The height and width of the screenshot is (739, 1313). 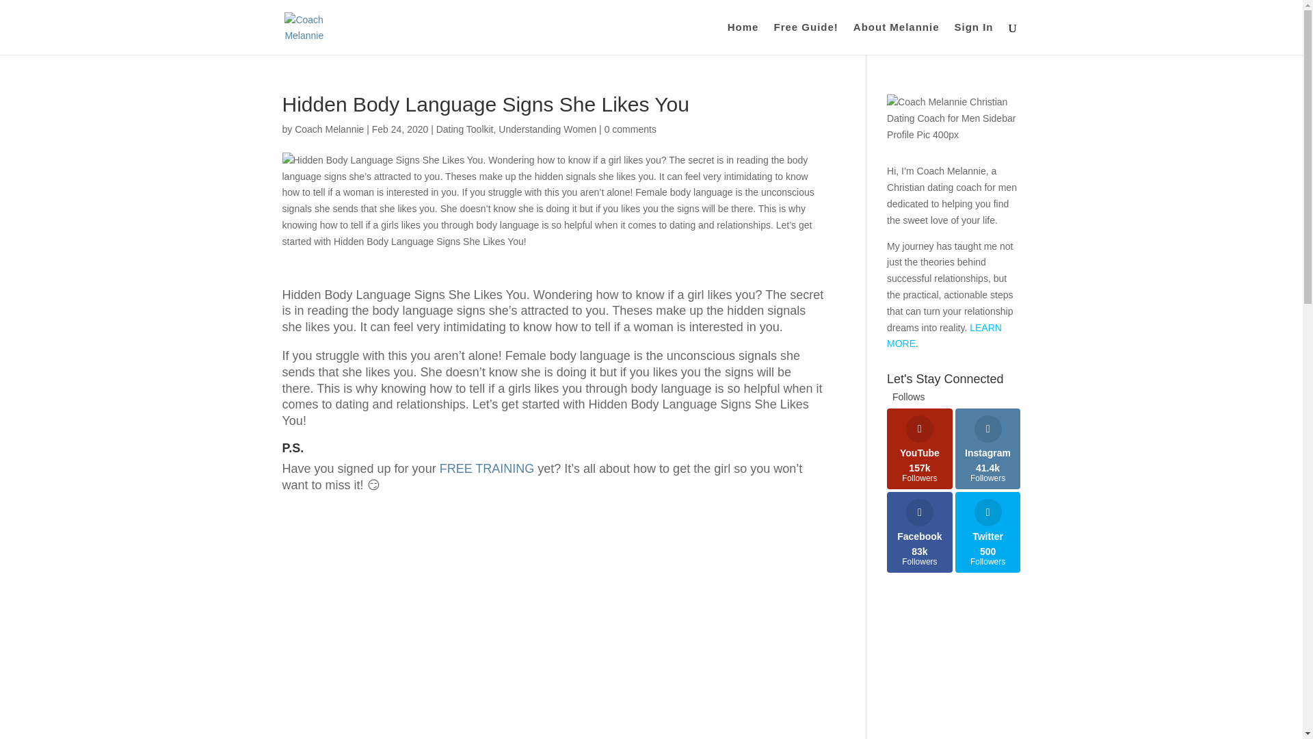 What do you see at coordinates (920, 532) in the screenshot?
I see `Dating Toolkit` at bounding box center [920, 532].